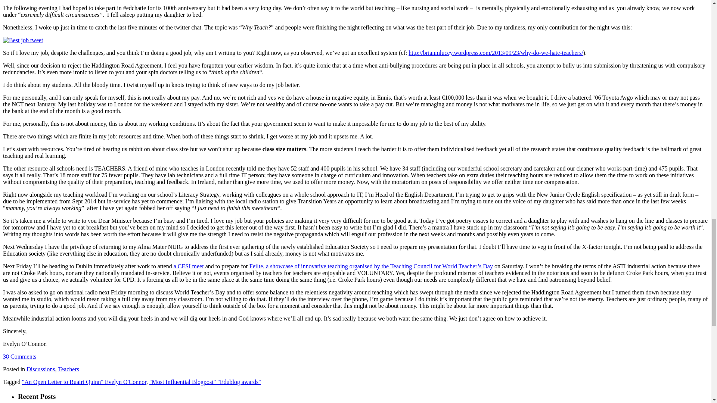  I want to click on CESI, so click(188, 266).